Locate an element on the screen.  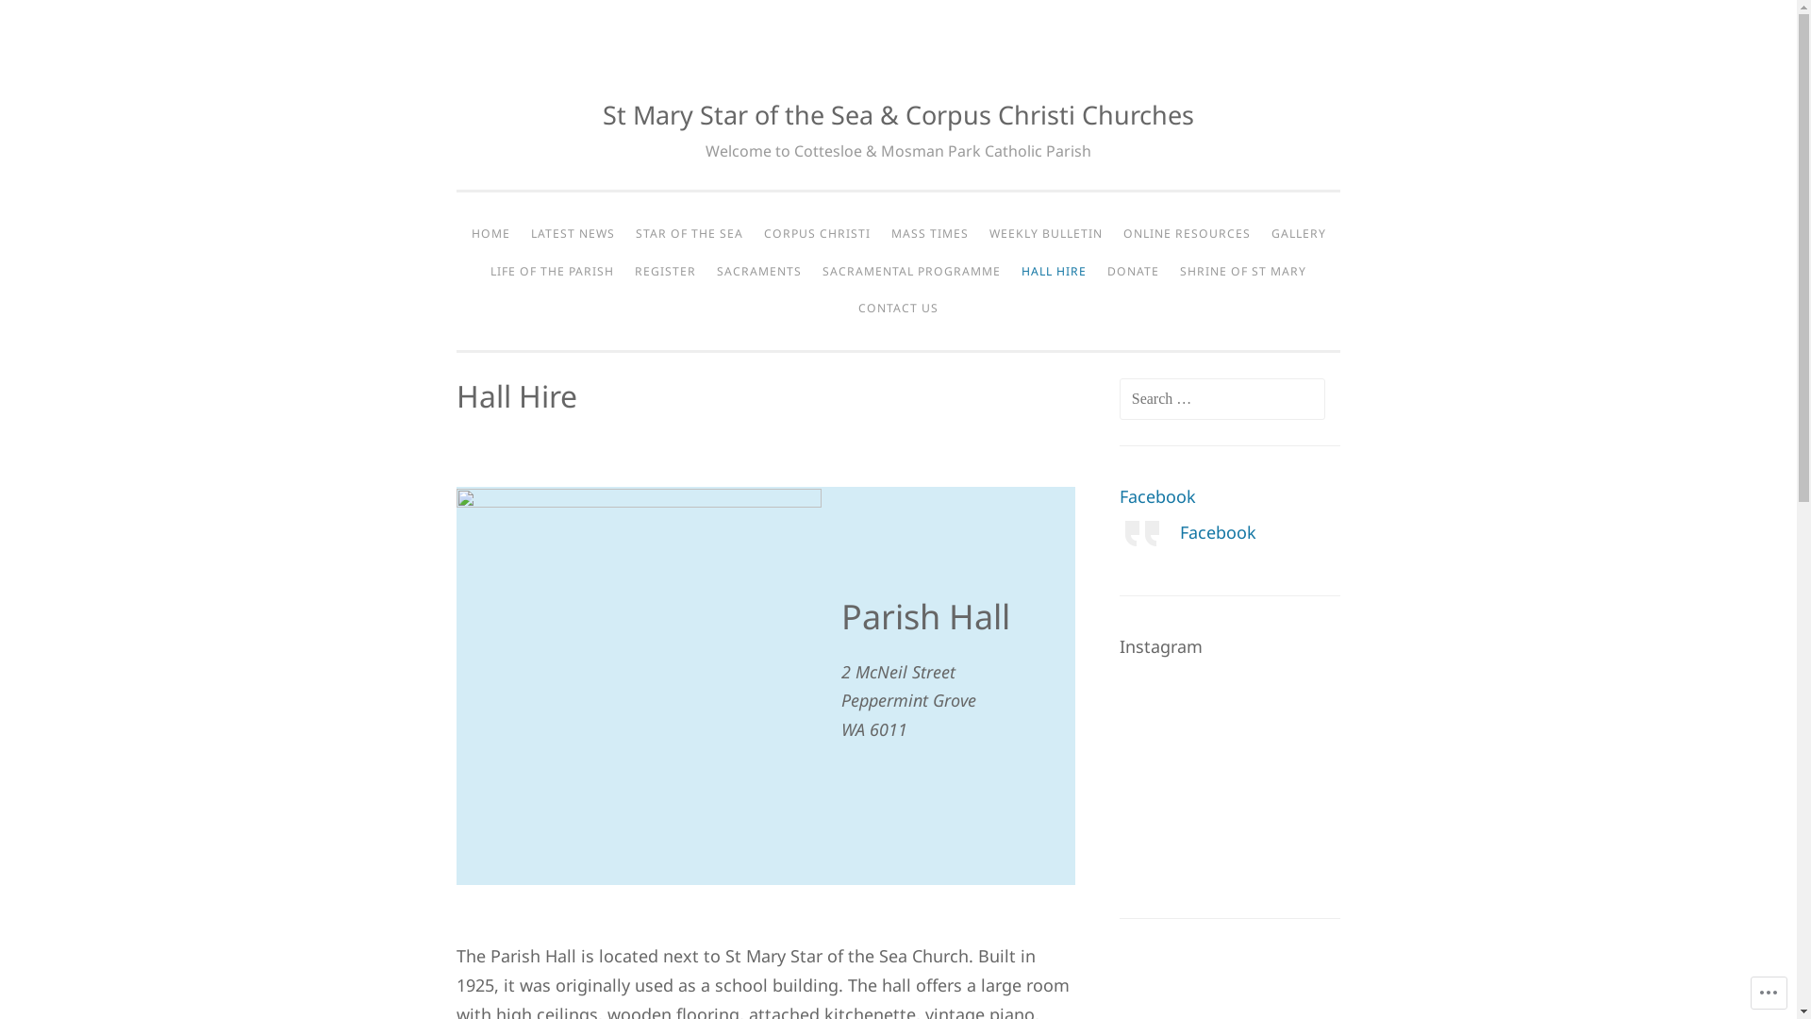
HOME is located at coordinates (490, 234).